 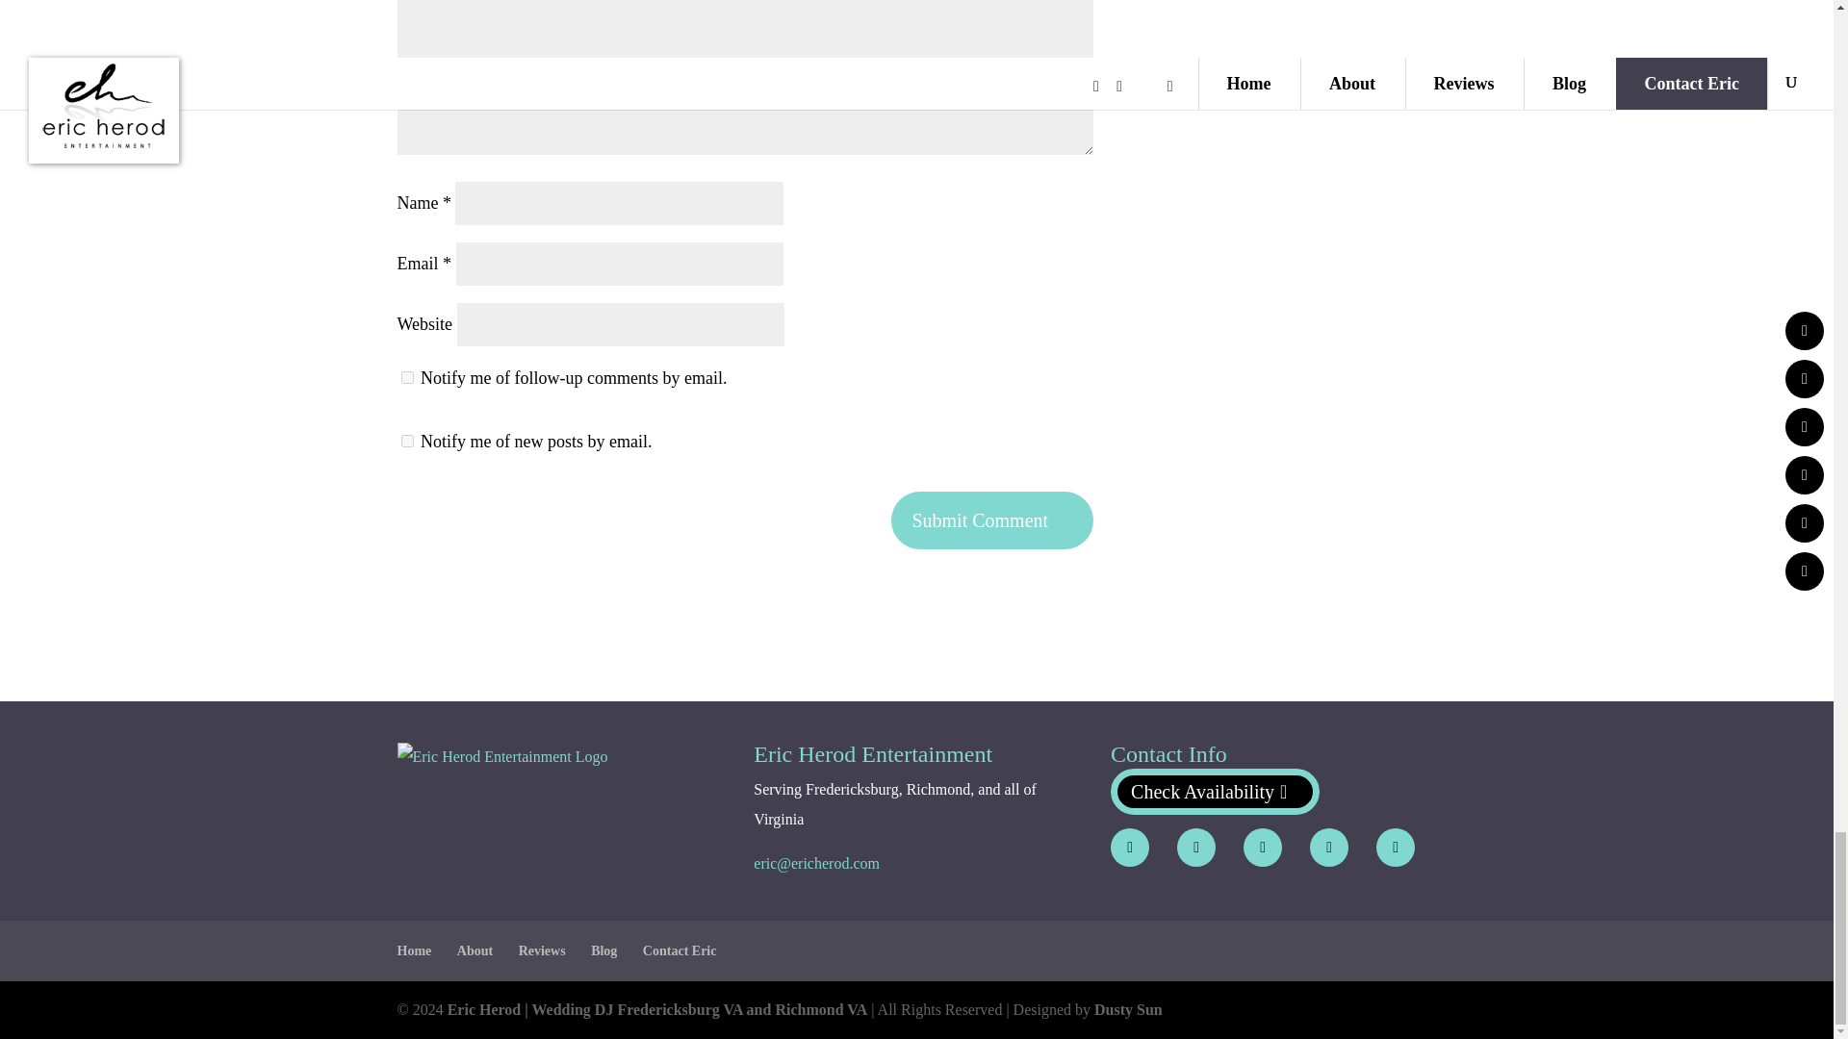 I want to click on Submit Comment, so click(x=991, y=519).